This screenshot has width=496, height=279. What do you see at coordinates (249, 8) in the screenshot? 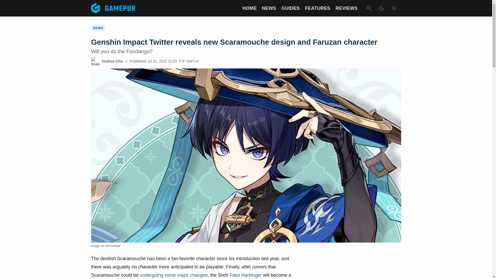
I see `HOME` at bounding box center [249, 8].